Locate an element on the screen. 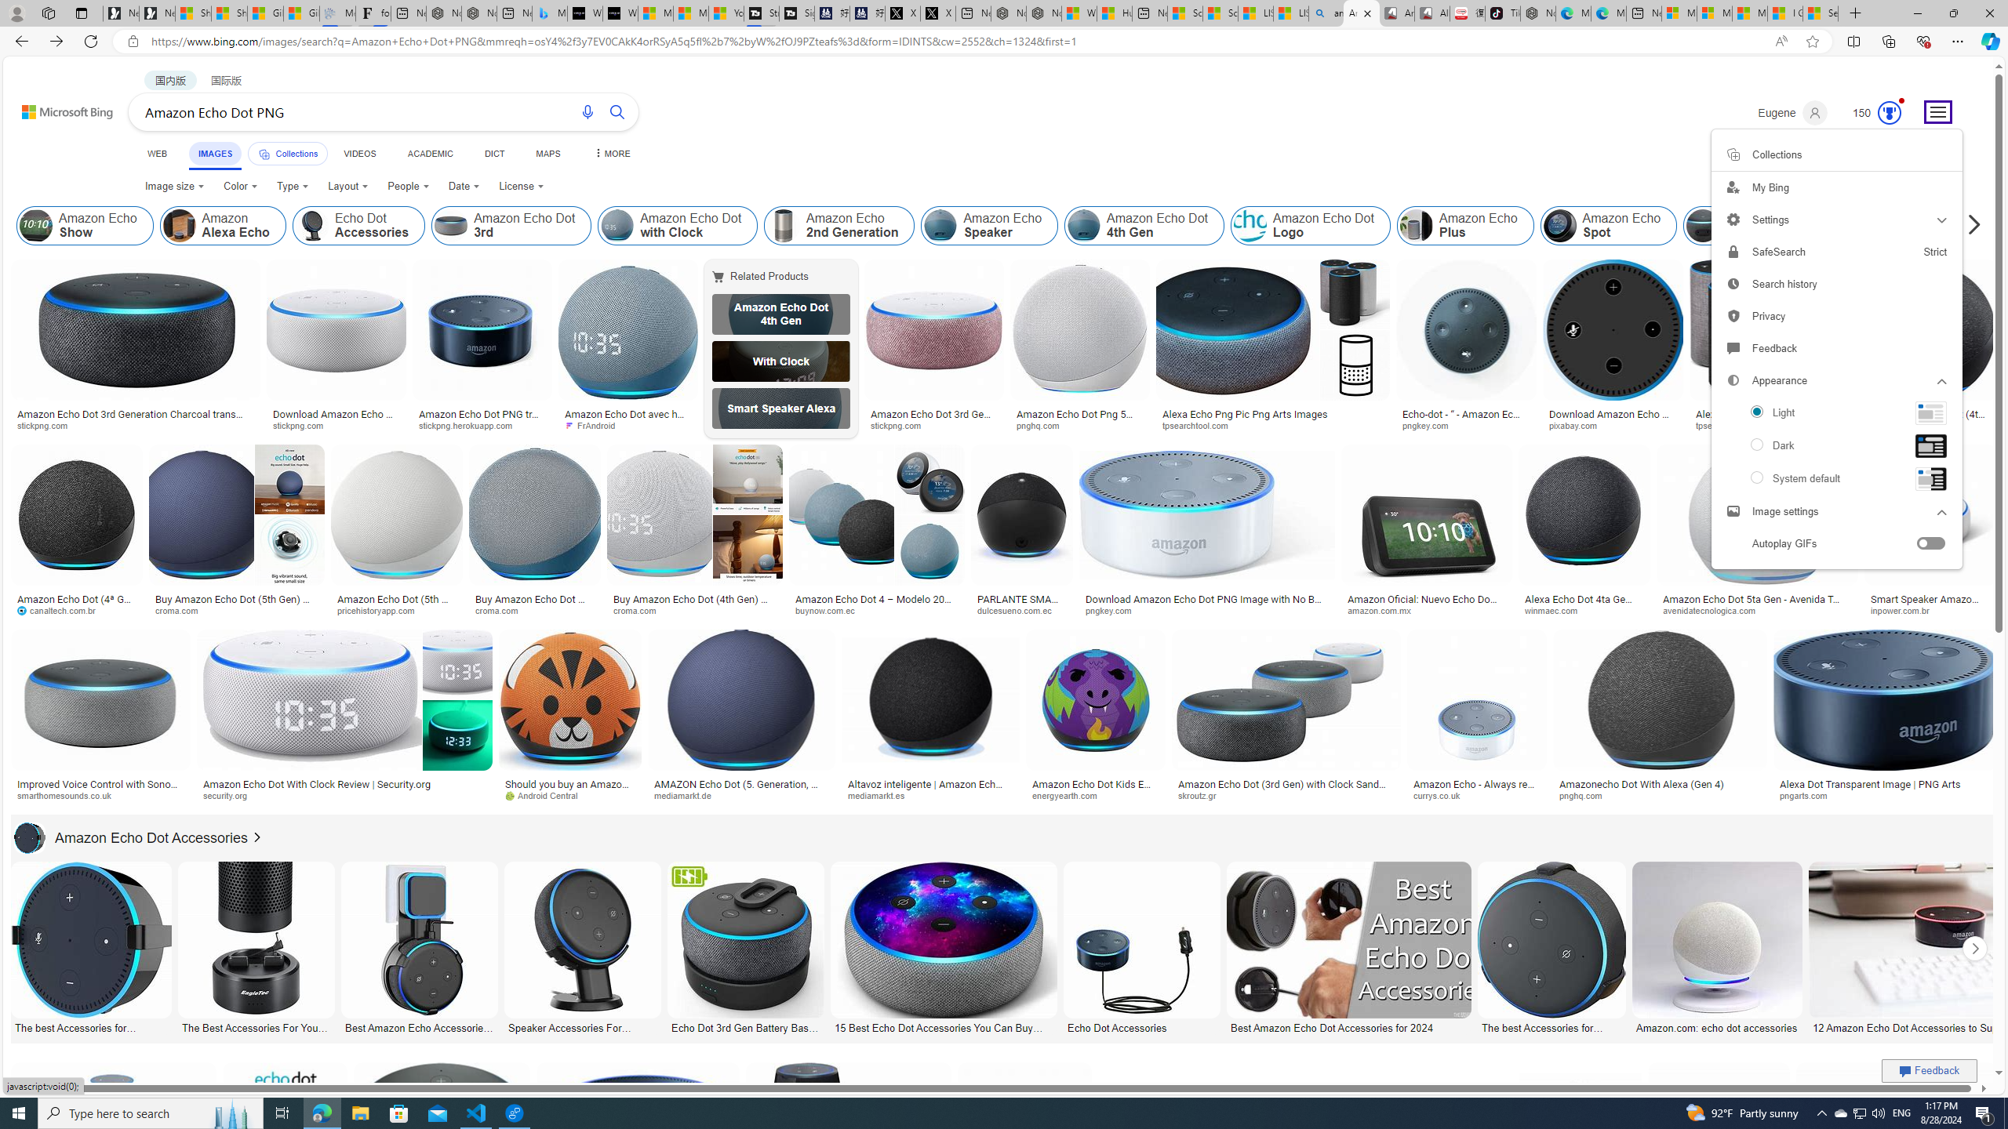 This screenshot has height=1129, width=2008. Appearance is located at coordinates (1836, 445).